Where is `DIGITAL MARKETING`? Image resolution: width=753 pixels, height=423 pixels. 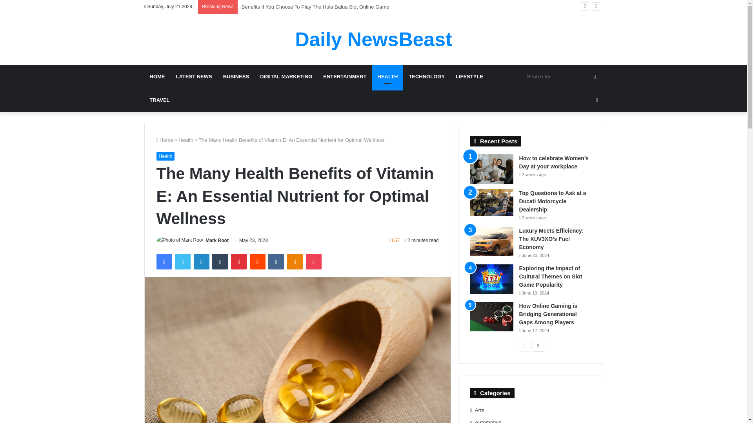 DIGITAL MARKETING is located at coordinates (286, 77).